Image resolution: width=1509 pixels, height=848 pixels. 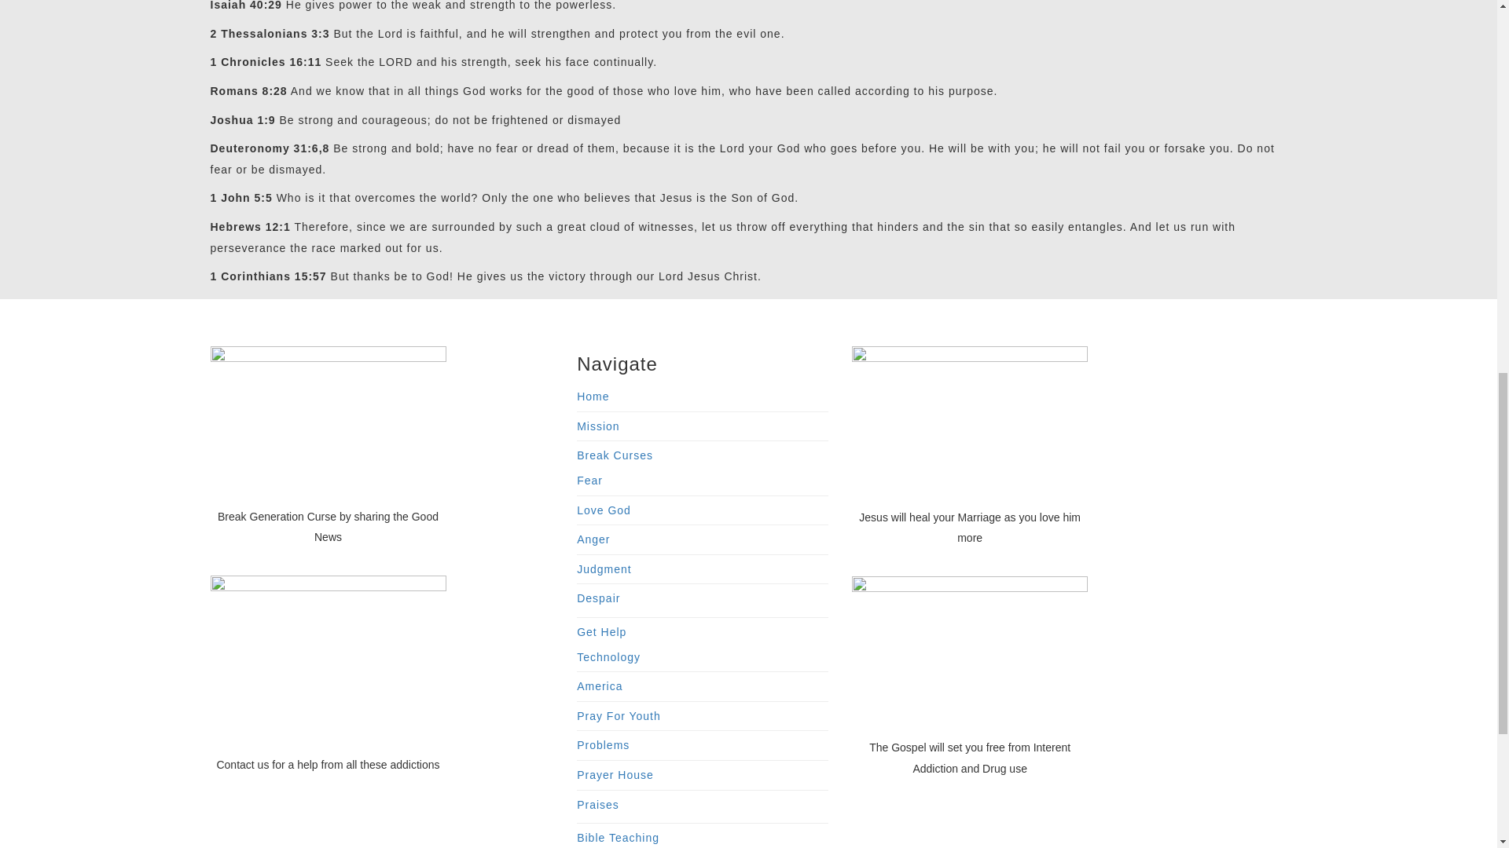 What do you see at coordinates (602, 744) in the screenshot?
I see `Problems` at bounding box center [602, 744].